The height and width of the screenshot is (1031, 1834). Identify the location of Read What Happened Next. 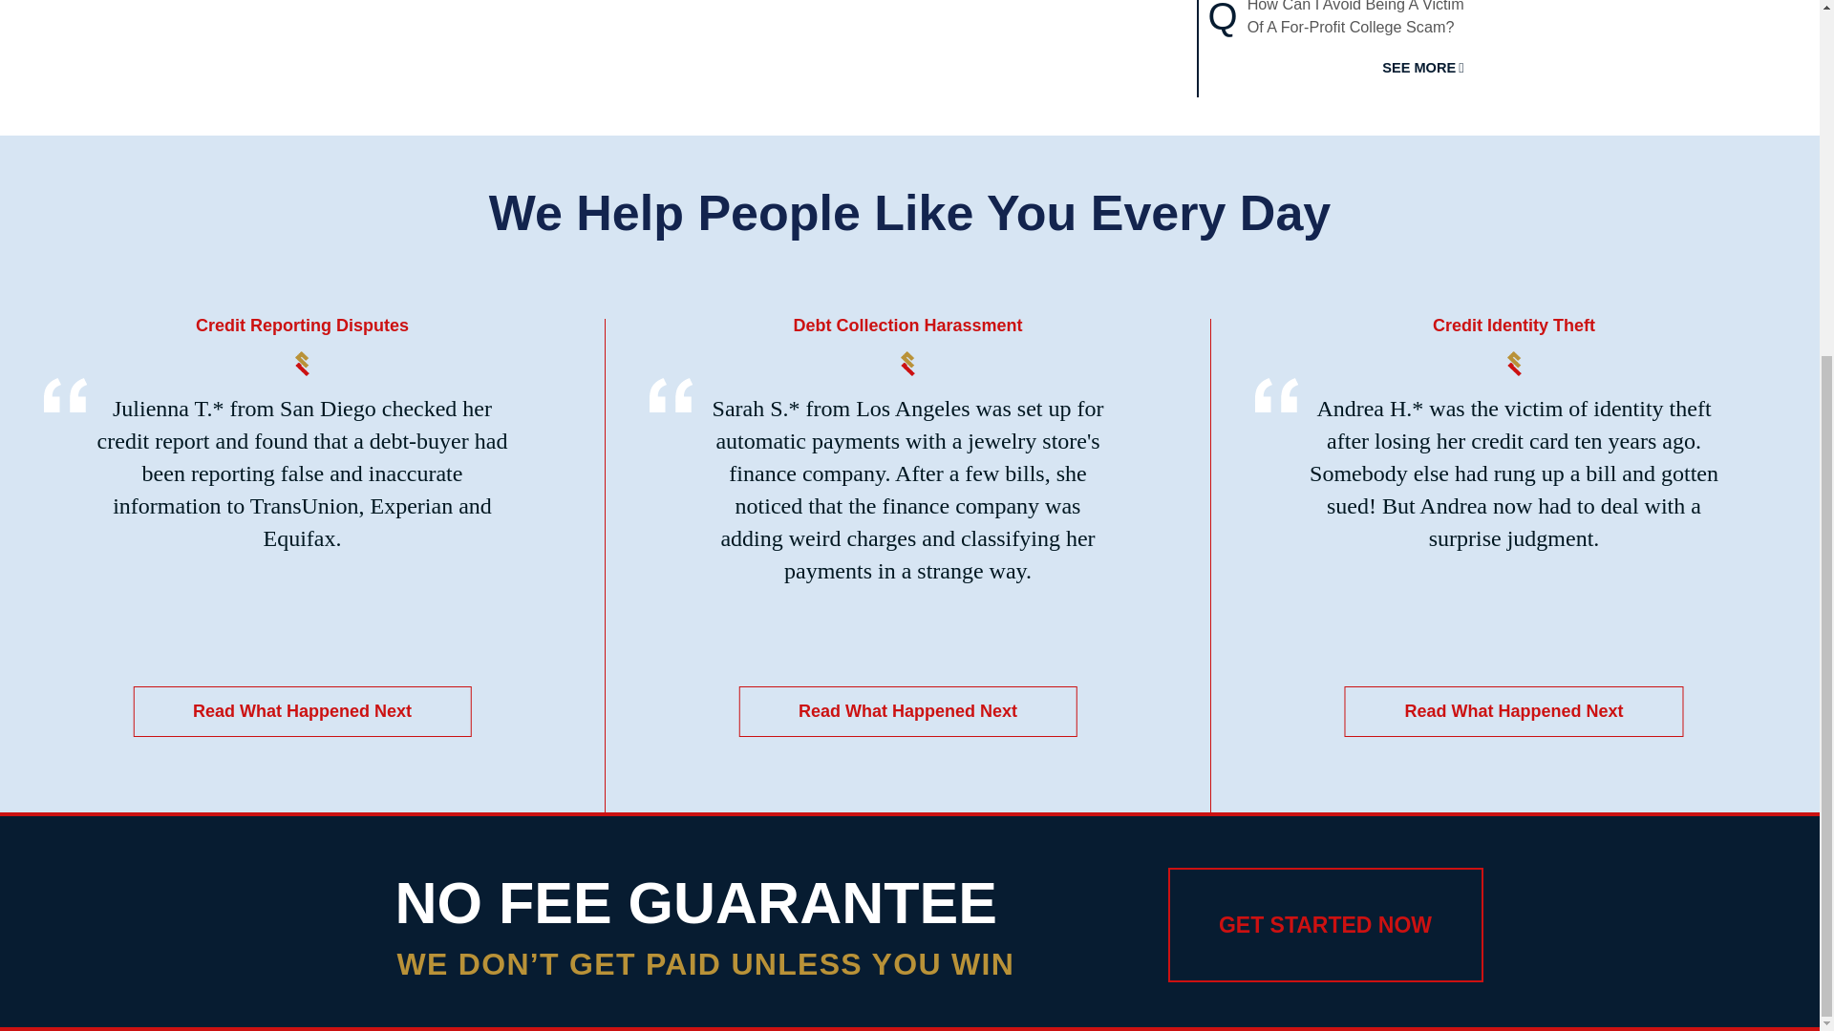
(907, 712).